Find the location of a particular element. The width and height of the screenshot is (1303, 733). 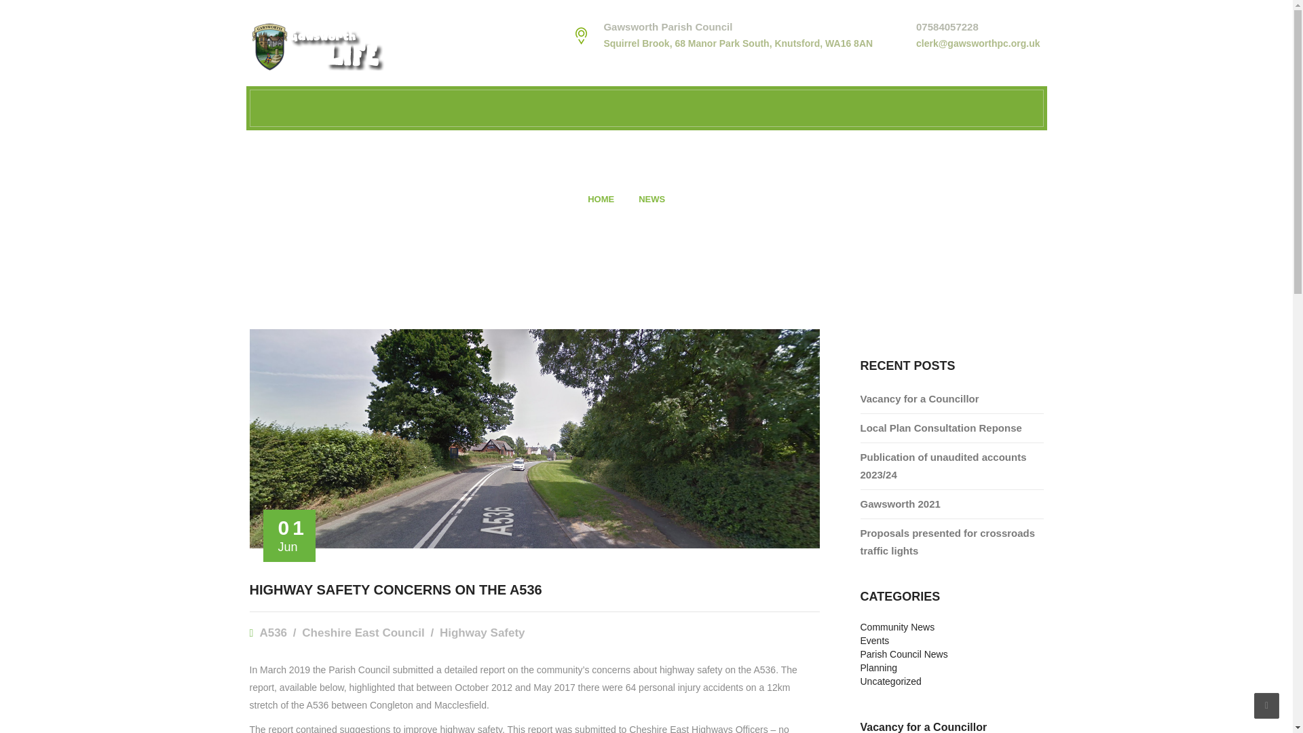

Go to Home. is located at coordinates (600, 200).